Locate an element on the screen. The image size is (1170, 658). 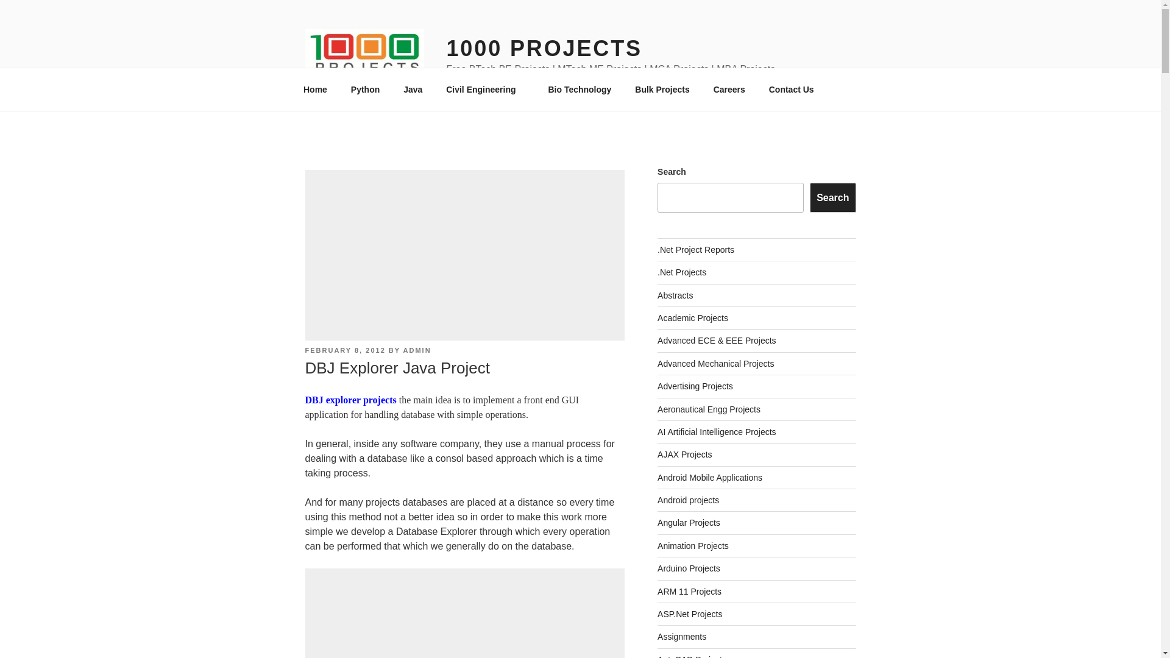
Careers is located at coordinates (729, 89).